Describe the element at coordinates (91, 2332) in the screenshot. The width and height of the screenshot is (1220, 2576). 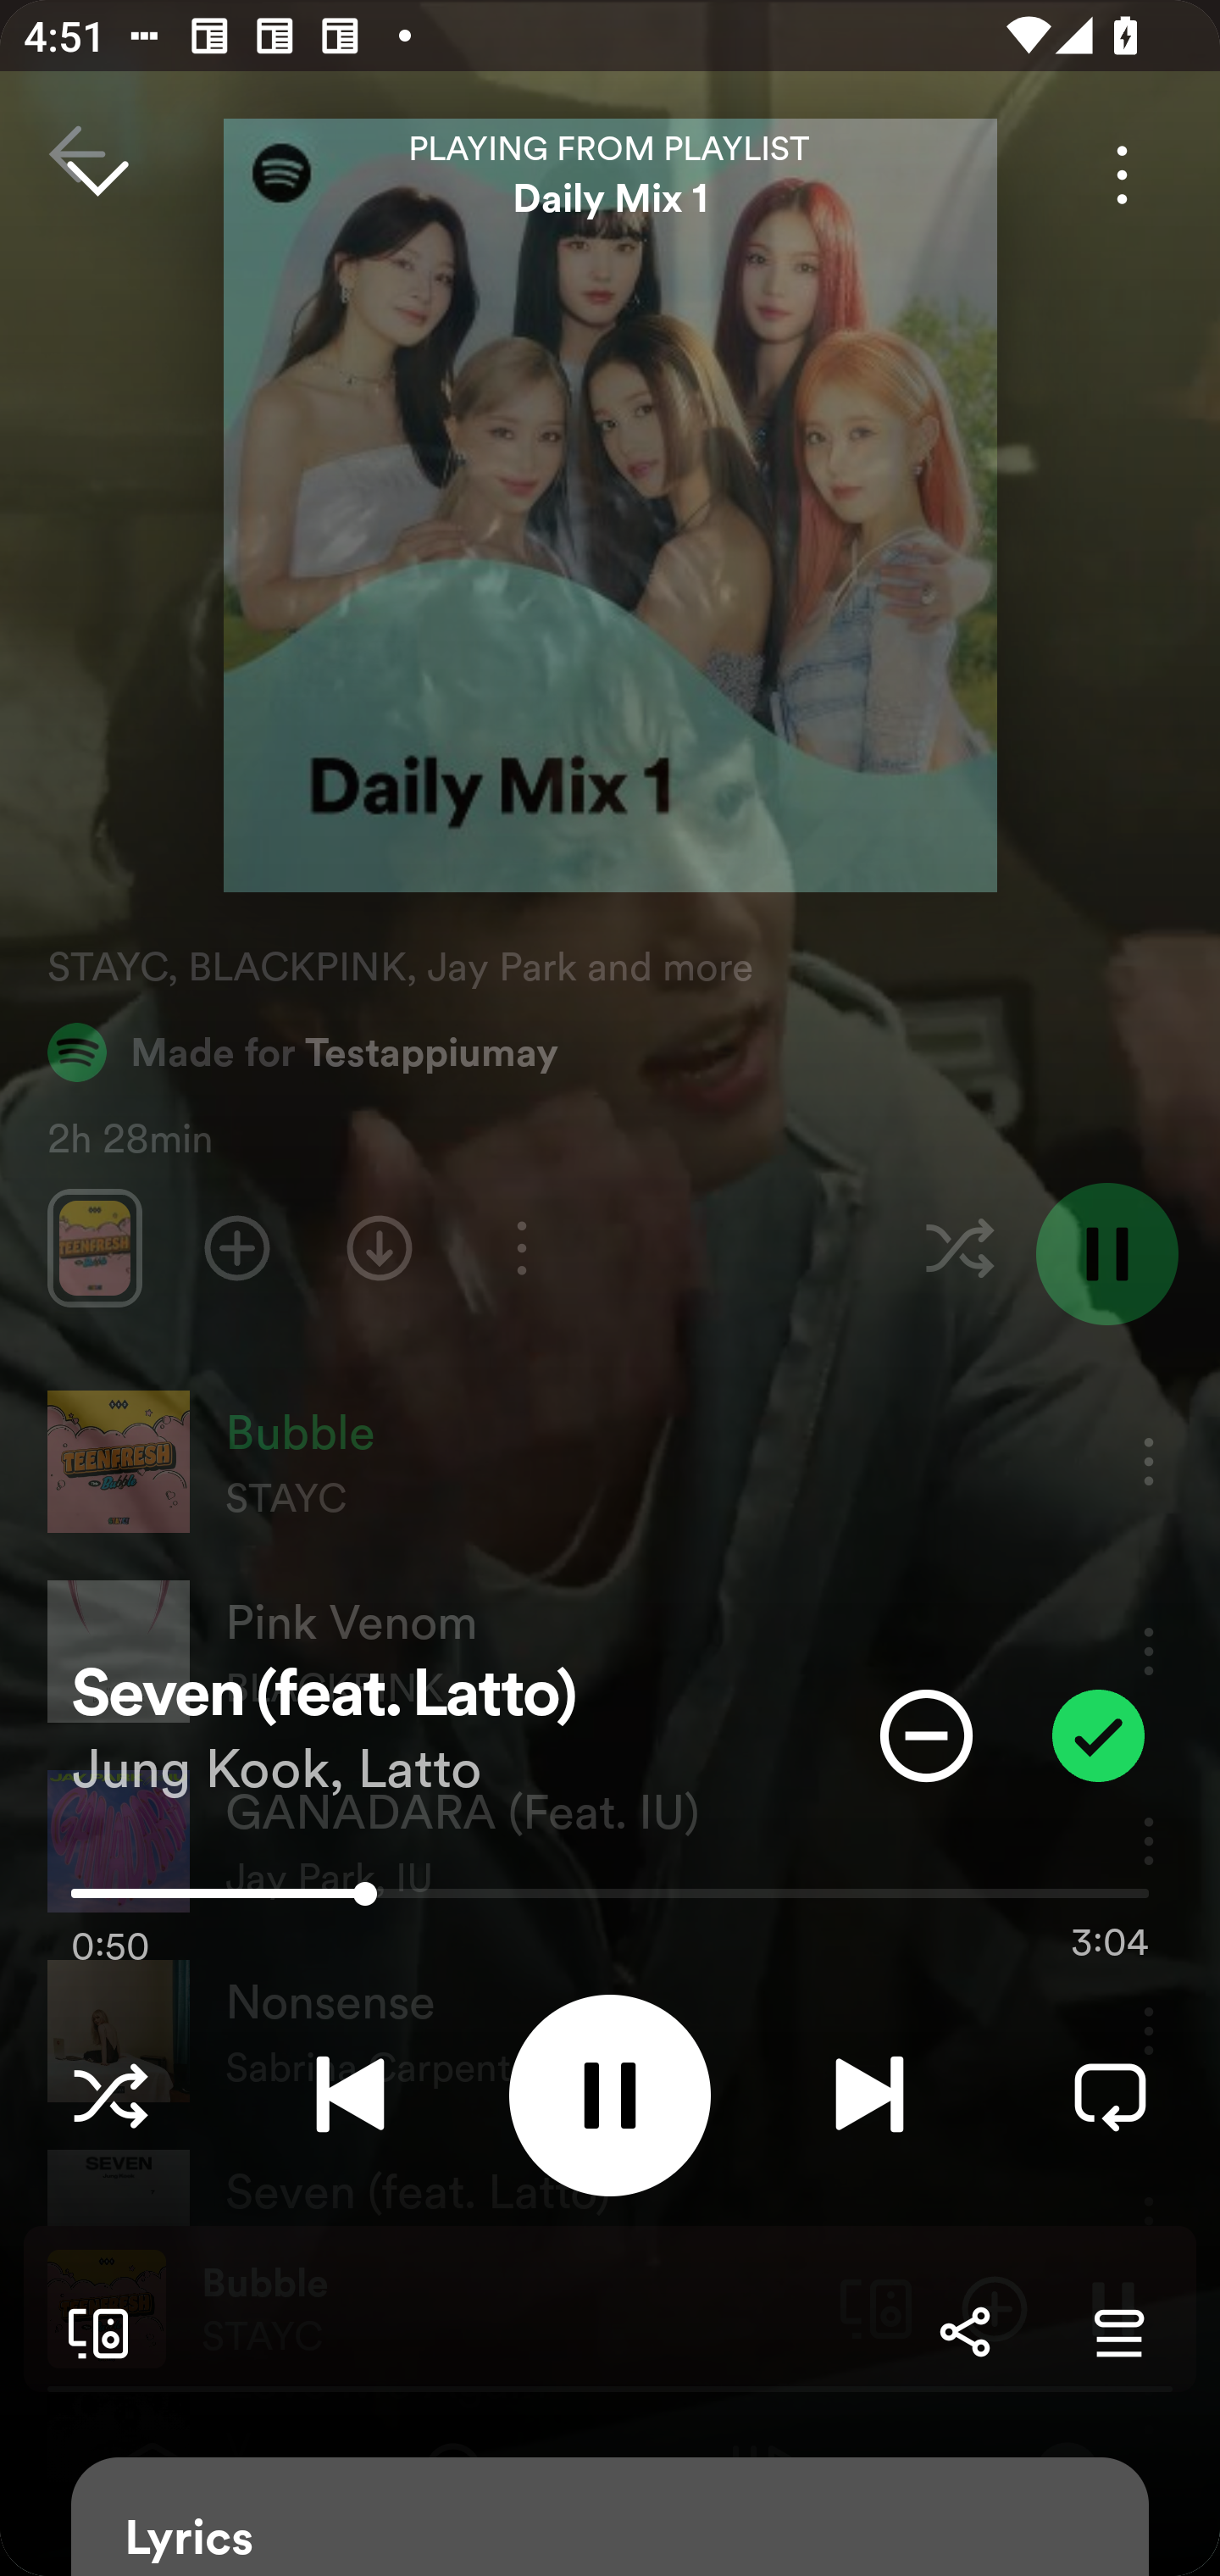
I see `Connect to a device. Opens the devices menu` at that location.